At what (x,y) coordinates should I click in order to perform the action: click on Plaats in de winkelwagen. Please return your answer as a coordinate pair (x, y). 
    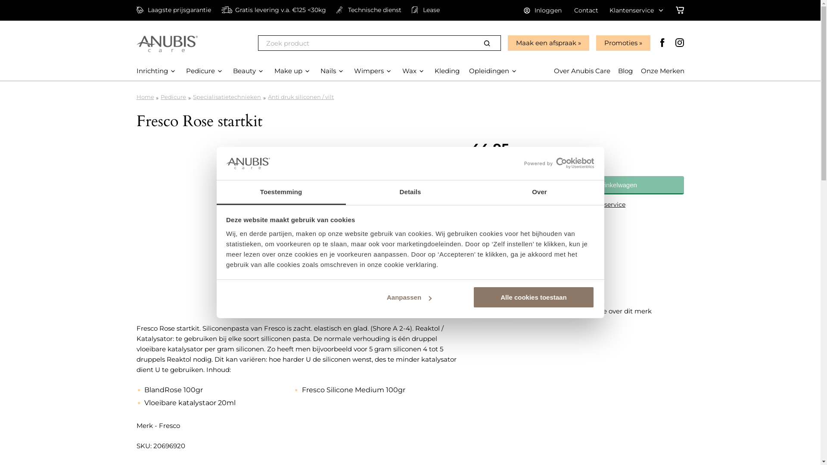
    Looking at the image, I should click on (591, 185).